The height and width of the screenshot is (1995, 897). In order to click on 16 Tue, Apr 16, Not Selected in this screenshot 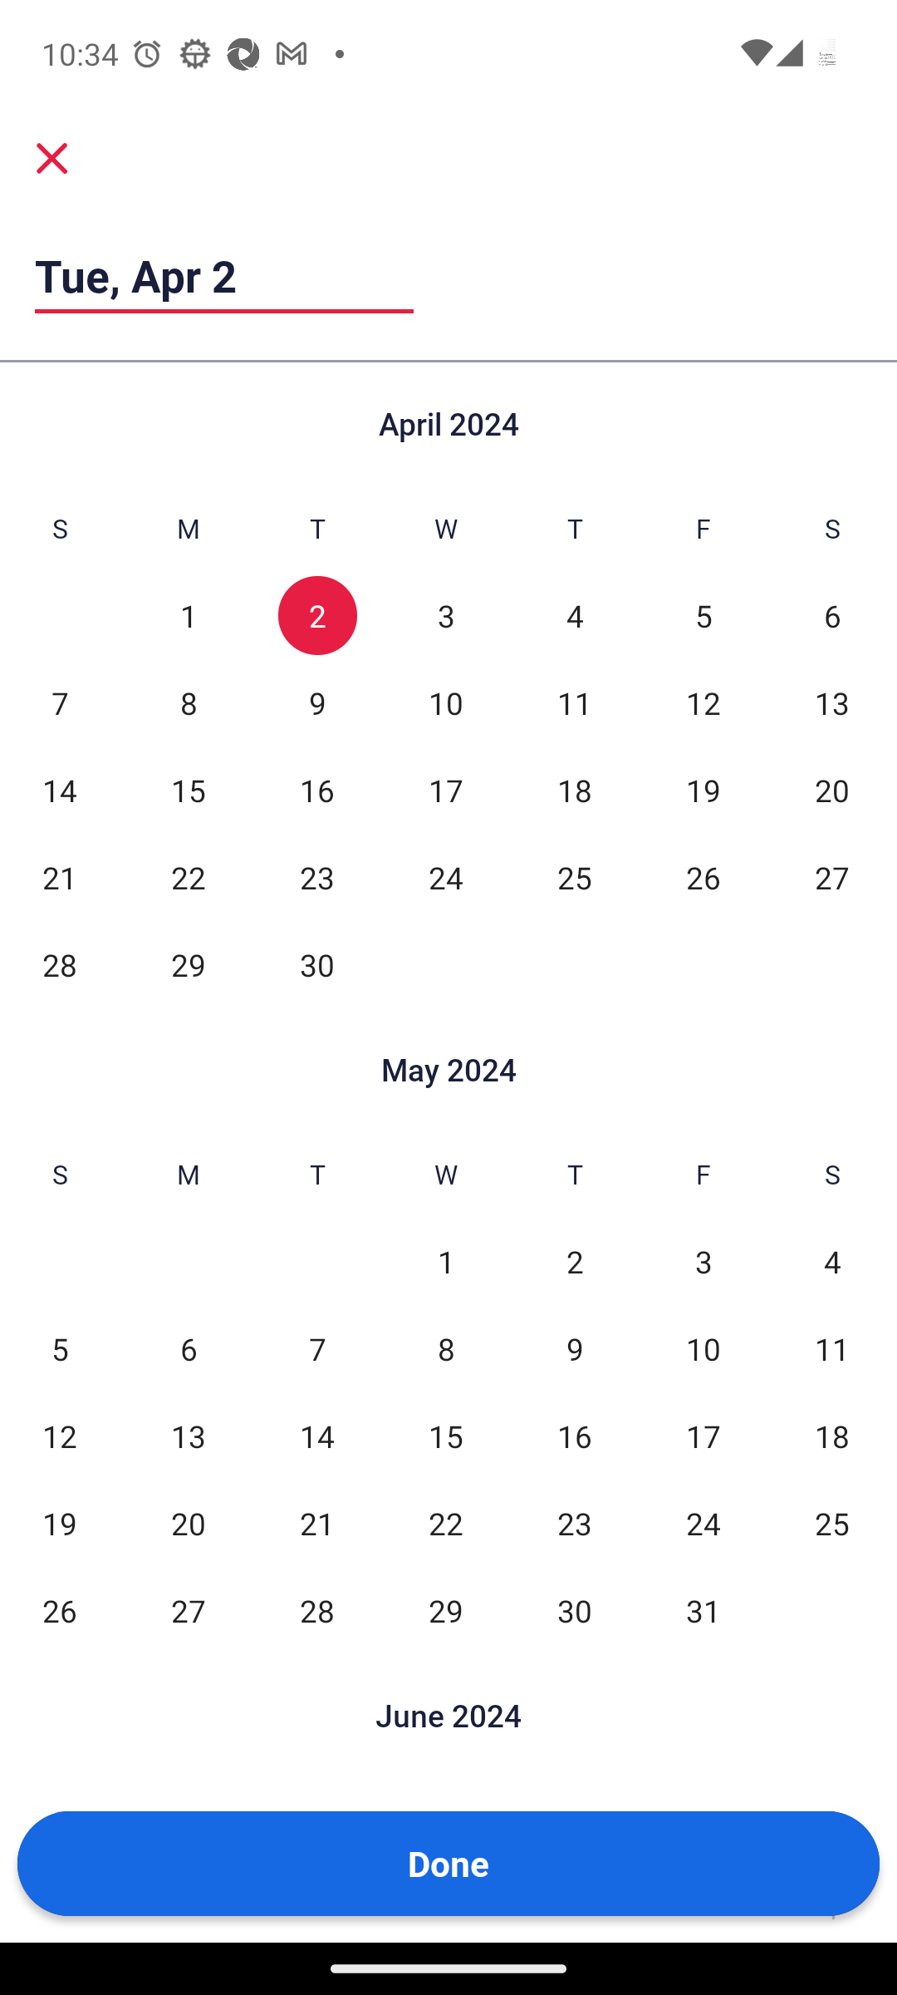, I will do `click(317, 790)`.